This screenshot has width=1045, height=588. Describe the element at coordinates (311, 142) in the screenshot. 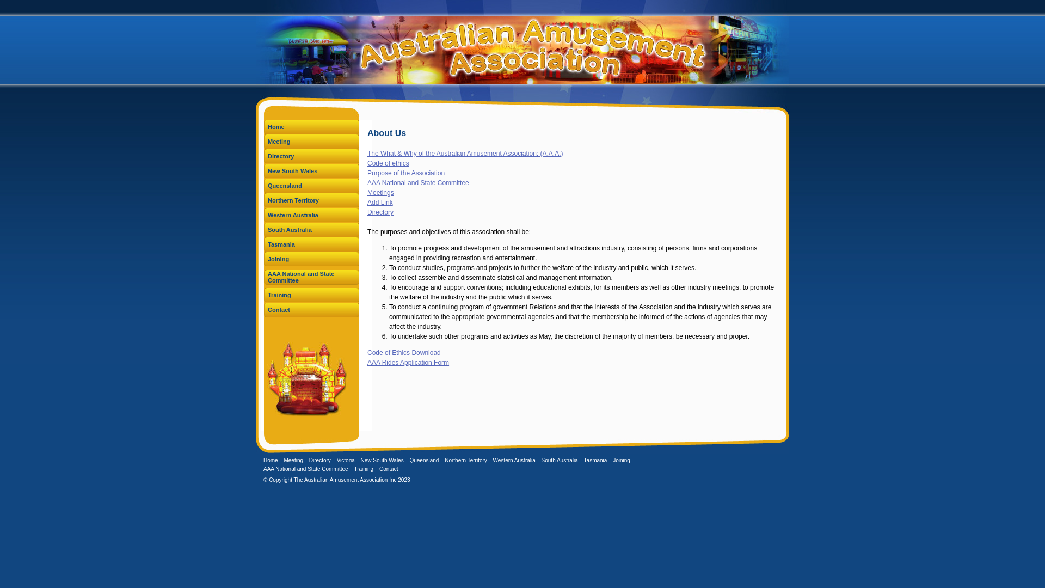

I see `Meeting` at that location.